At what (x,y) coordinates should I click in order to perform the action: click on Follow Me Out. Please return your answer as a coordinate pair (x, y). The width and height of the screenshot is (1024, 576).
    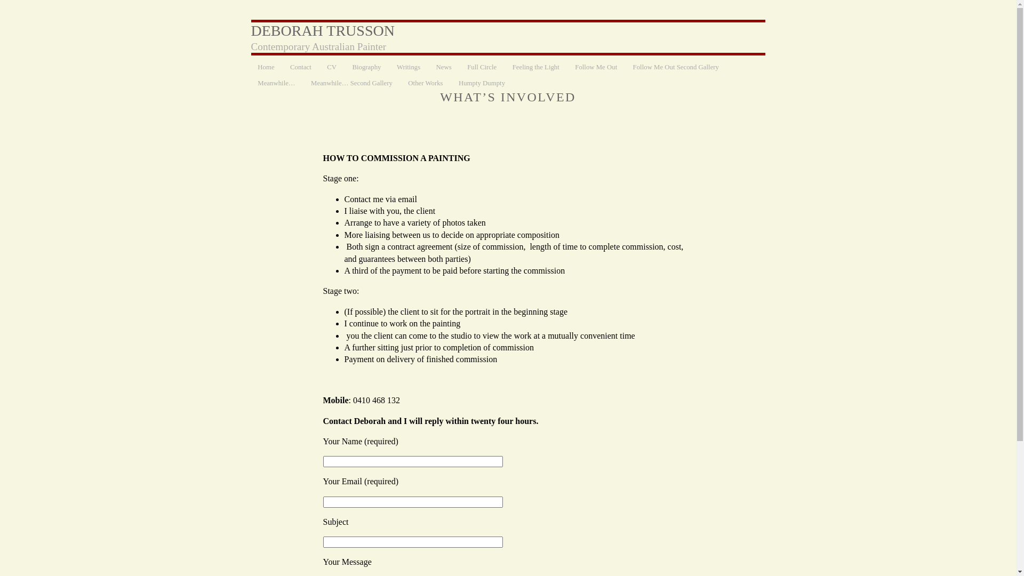
    Looking at the image, I should click on (596, 67).